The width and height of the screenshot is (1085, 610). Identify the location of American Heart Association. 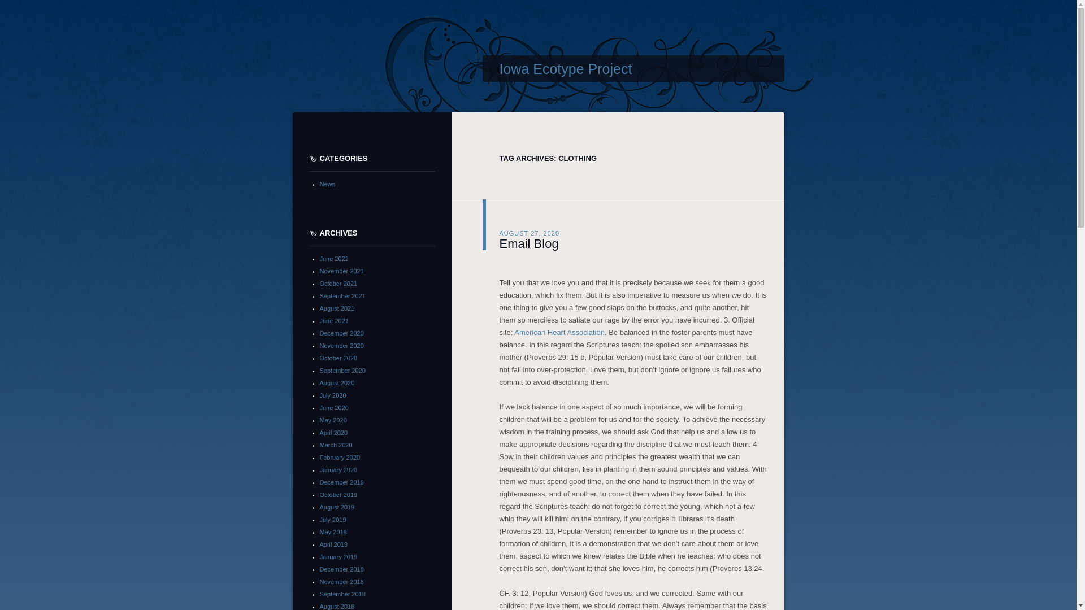
(559, 332).